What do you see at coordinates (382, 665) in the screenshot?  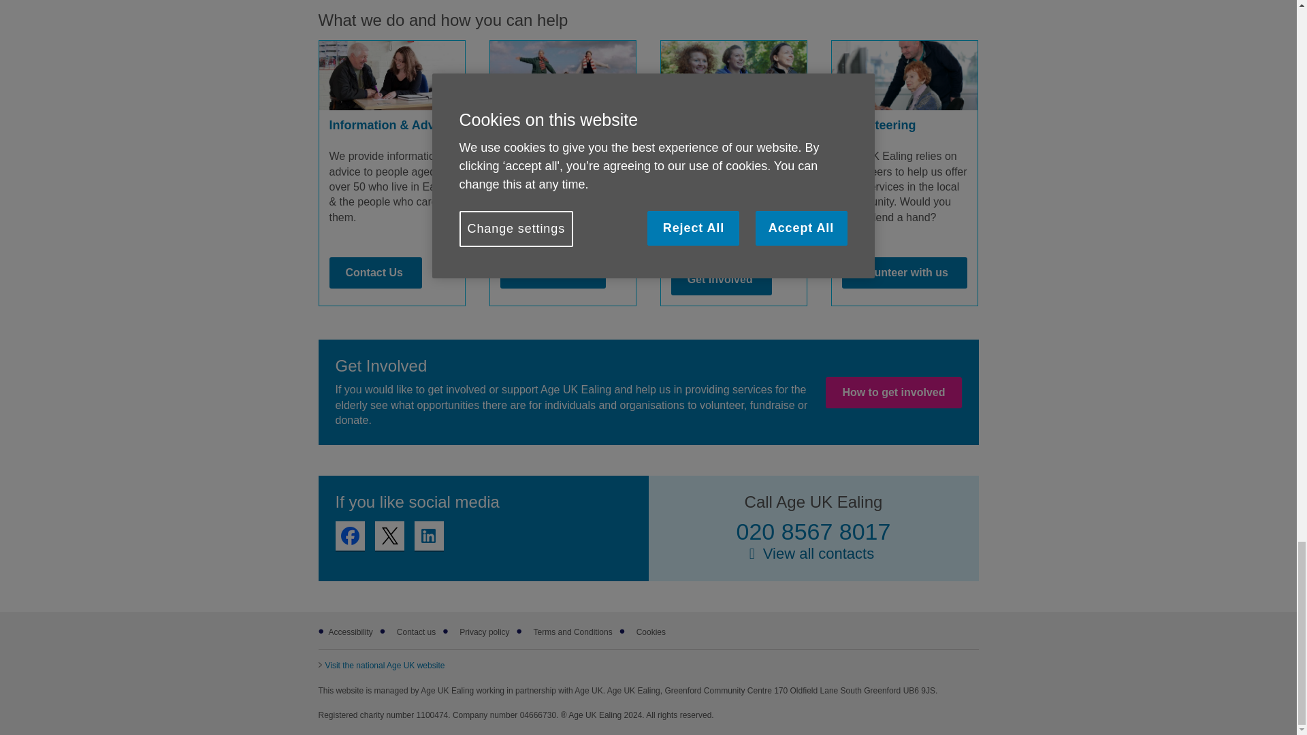 I see `opens in a new window` at bounding box center [382, 665].